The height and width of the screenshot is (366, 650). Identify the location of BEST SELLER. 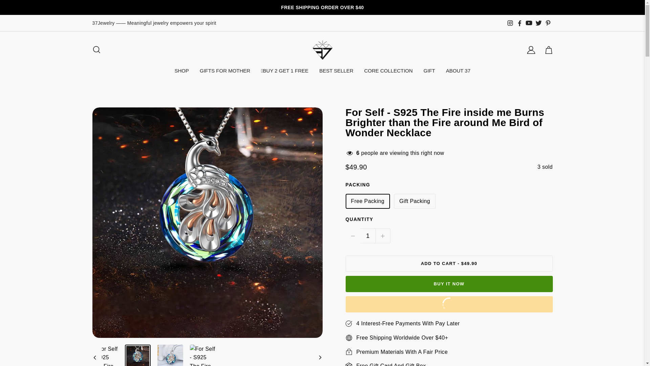
(337, 71).